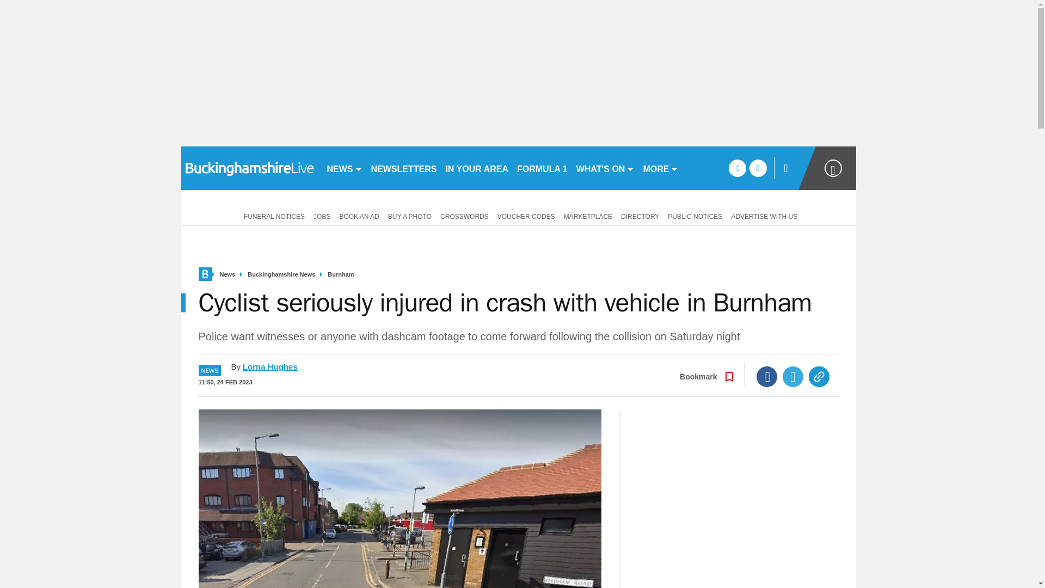 The image size is (1045, 588). What do you see at coordinates (248, 168) in the screenshot?
I see `buckinghamshirelive` at bounding box center [248, 168].